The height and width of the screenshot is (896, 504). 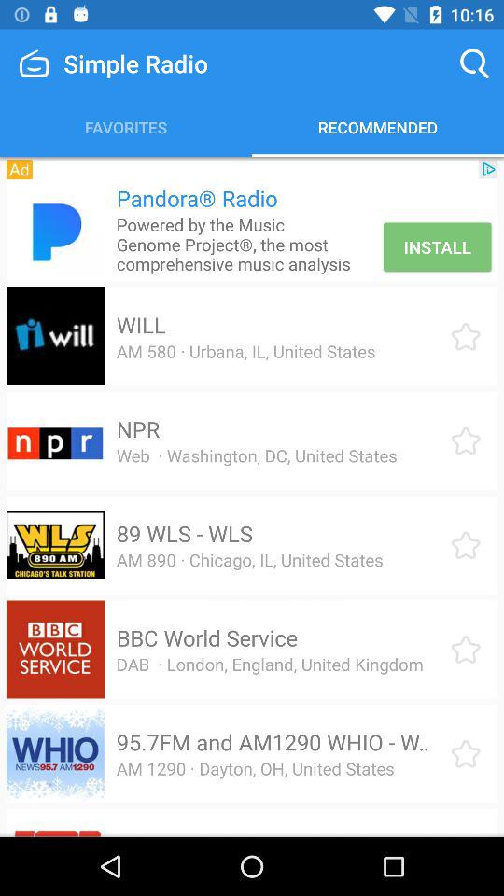 I want to click on turn off the icon above web washington dc icon, so click(x=138, y=429).